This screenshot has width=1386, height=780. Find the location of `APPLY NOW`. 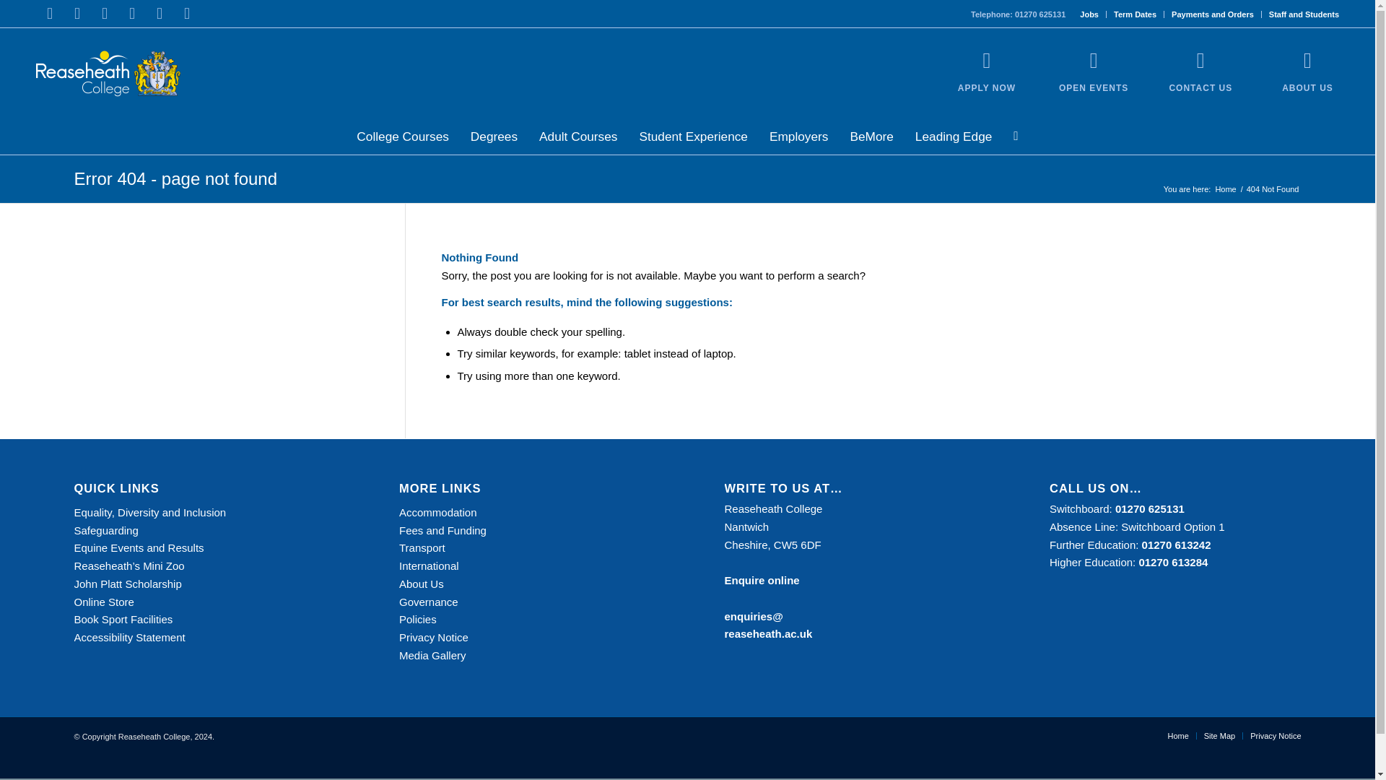

APPLY NOW is located at coordinates (986, 87).